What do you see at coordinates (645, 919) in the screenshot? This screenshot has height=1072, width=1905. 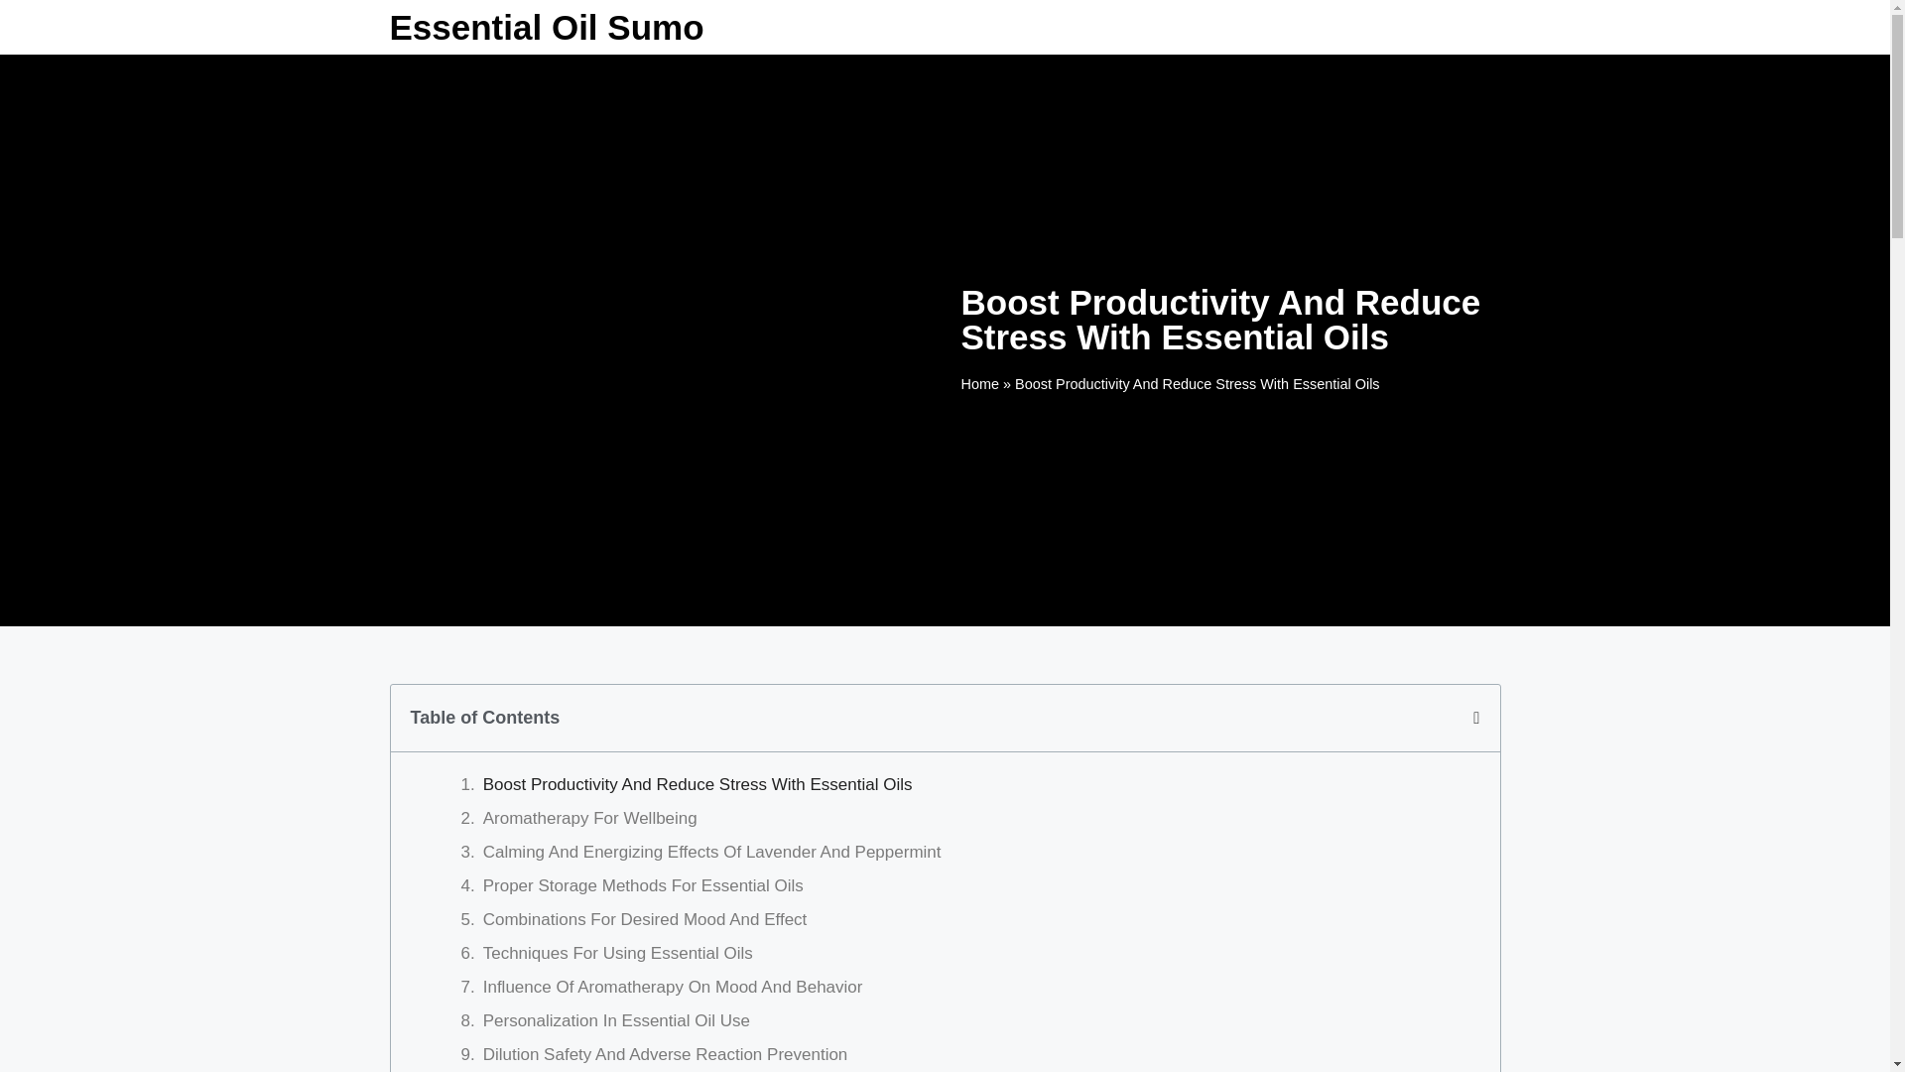 I see `Combinations For Desired Mood And Effect` at bounding box center [645, 919].